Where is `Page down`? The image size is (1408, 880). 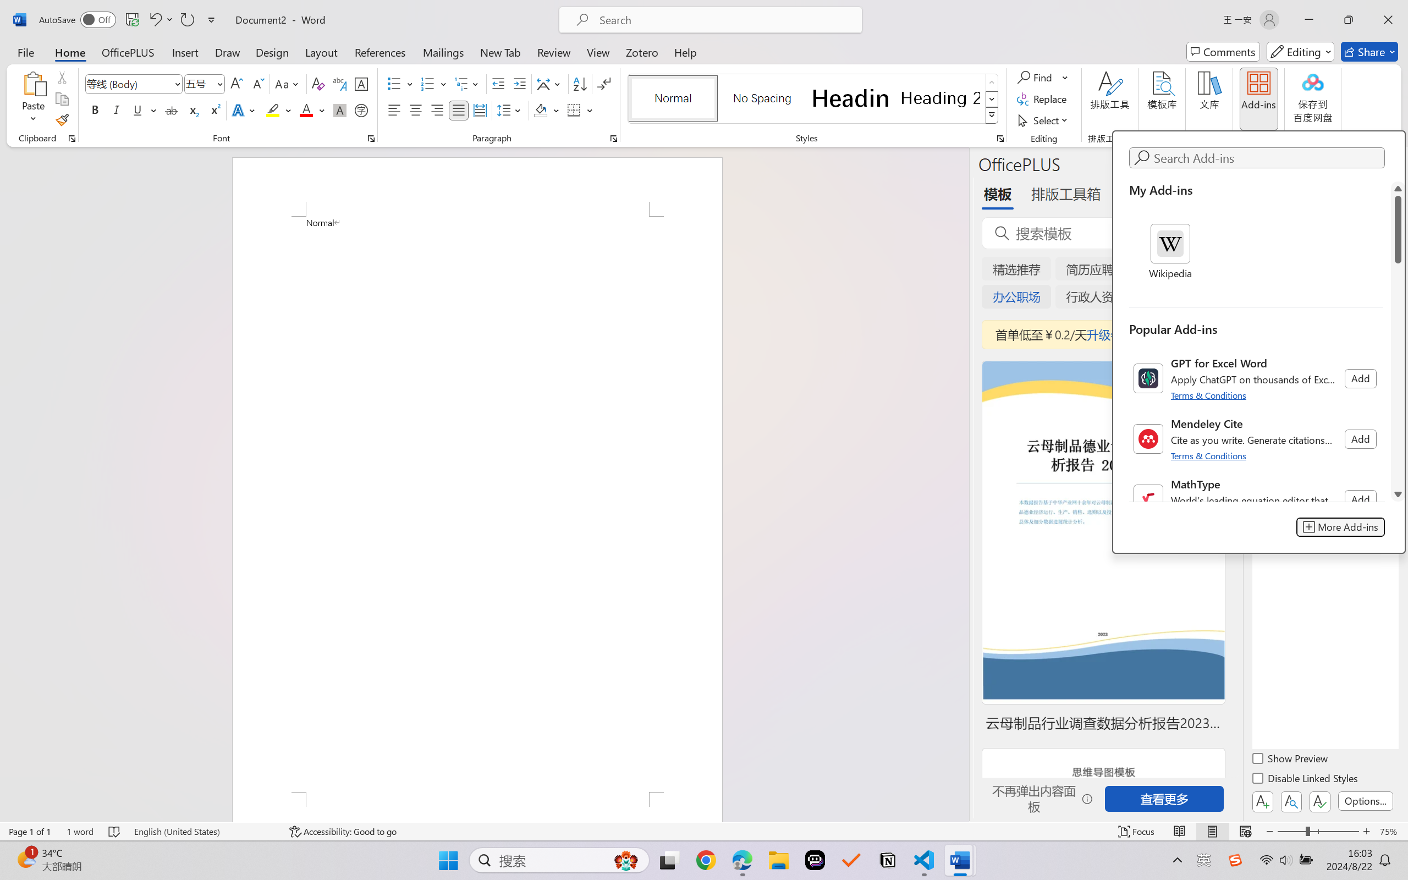 Page down is located at coordinates (1398, 375).